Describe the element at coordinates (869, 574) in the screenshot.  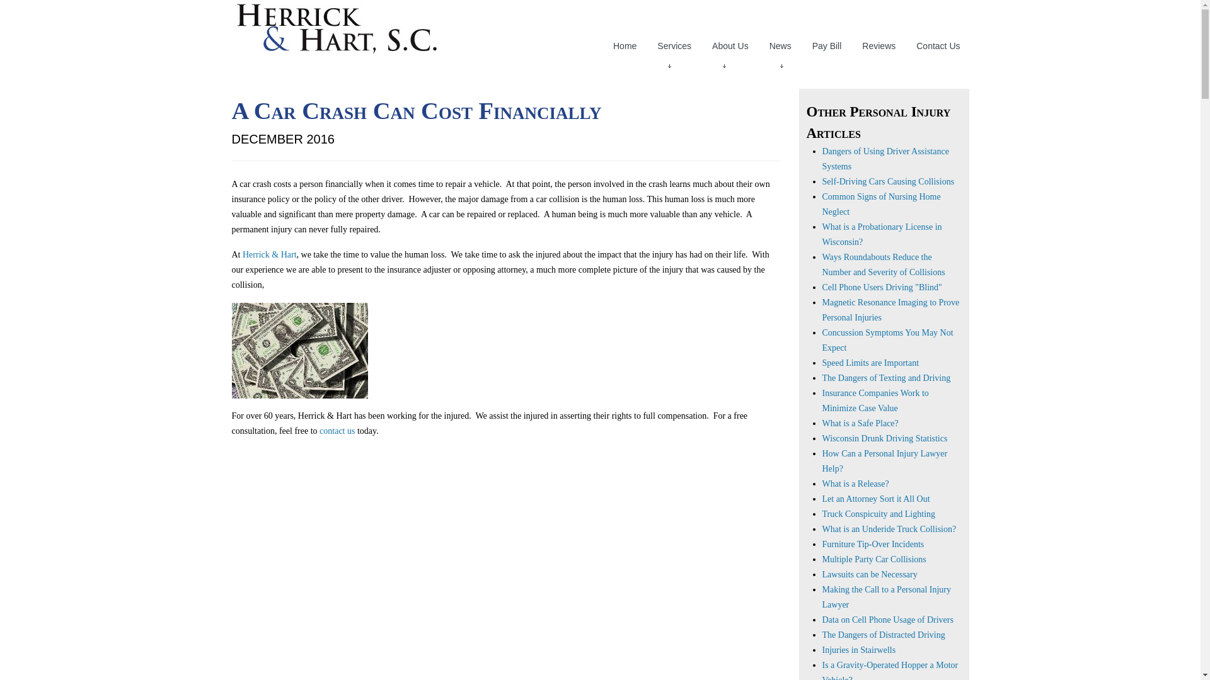
I see `Lawsuits can be Necessary` at that location.